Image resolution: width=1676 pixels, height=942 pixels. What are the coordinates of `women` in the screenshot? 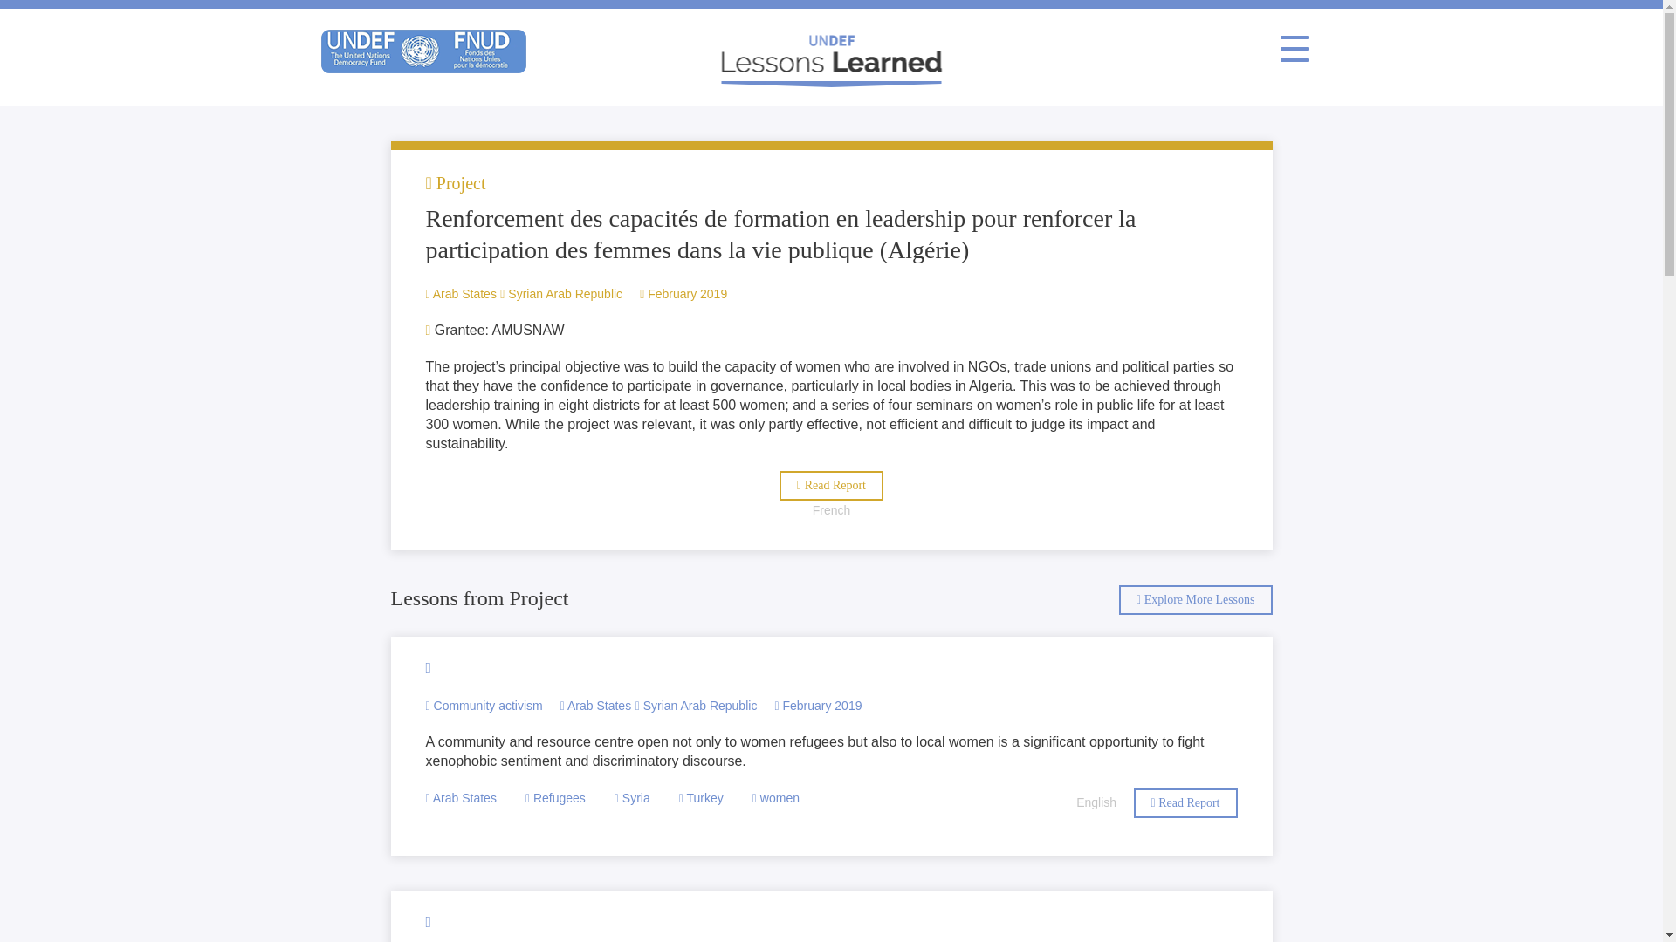 It's located at (775, 798).